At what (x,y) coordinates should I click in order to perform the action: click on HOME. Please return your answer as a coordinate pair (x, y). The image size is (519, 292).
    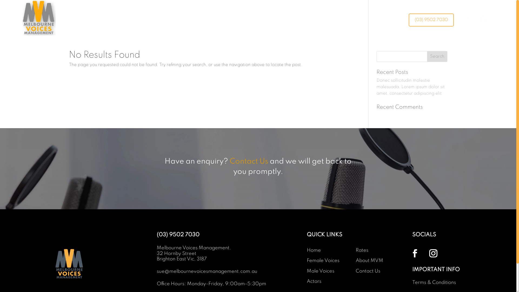
    Looking at the image, I should click on (180, 27).